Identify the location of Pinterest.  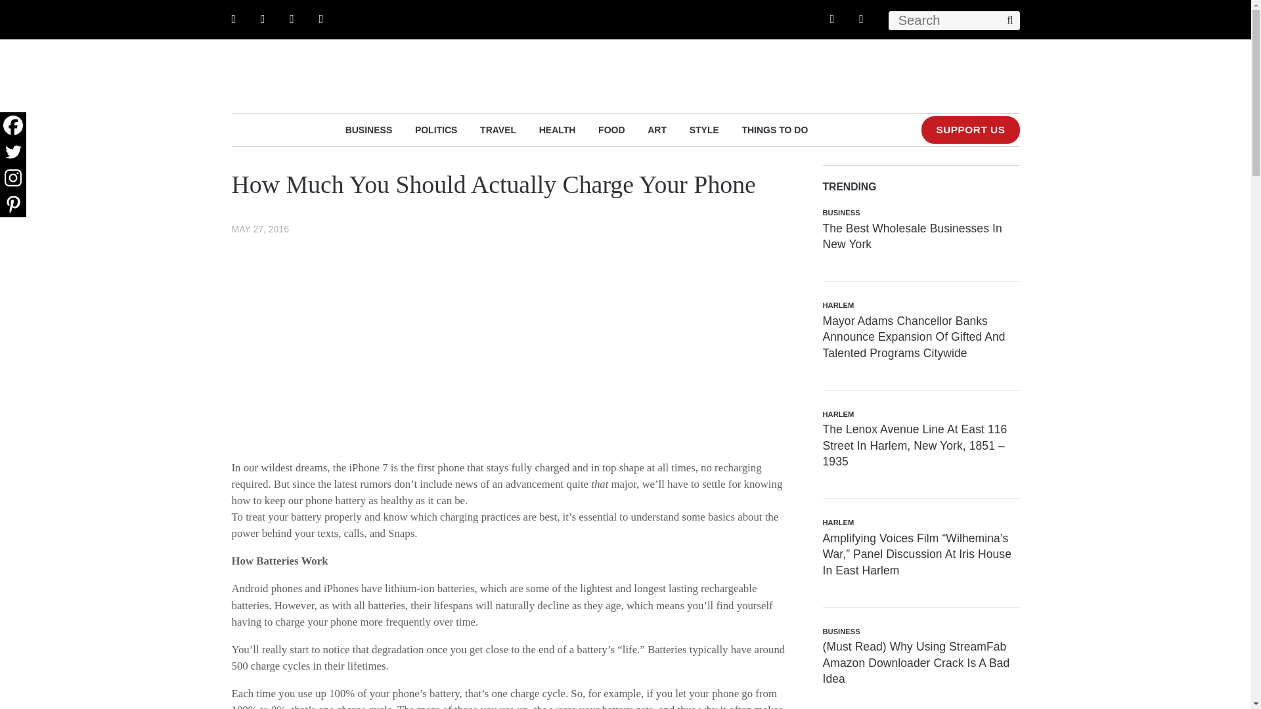
(13, 204).